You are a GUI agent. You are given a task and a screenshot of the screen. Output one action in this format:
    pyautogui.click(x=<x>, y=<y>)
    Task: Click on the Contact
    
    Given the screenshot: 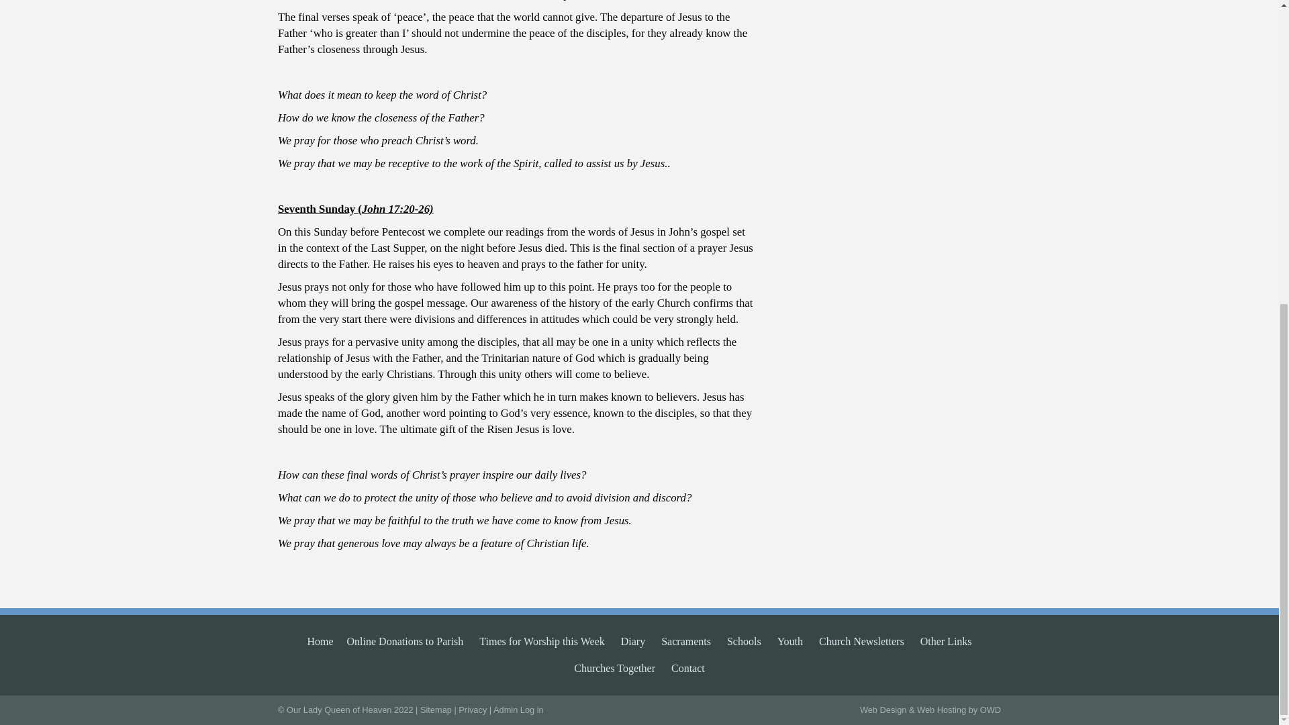 What is the action you would take?
    pyautogui.click(x=688, y=669)
    